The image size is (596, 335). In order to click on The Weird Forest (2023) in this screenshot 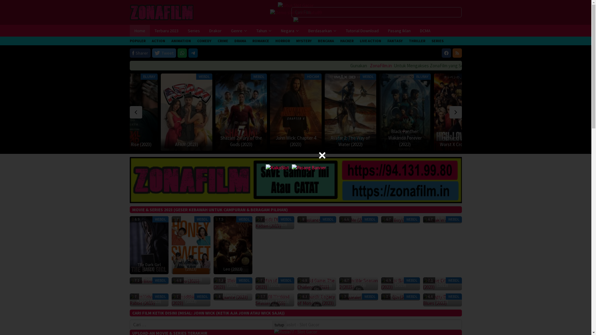, I will do `click(233, 283)`.